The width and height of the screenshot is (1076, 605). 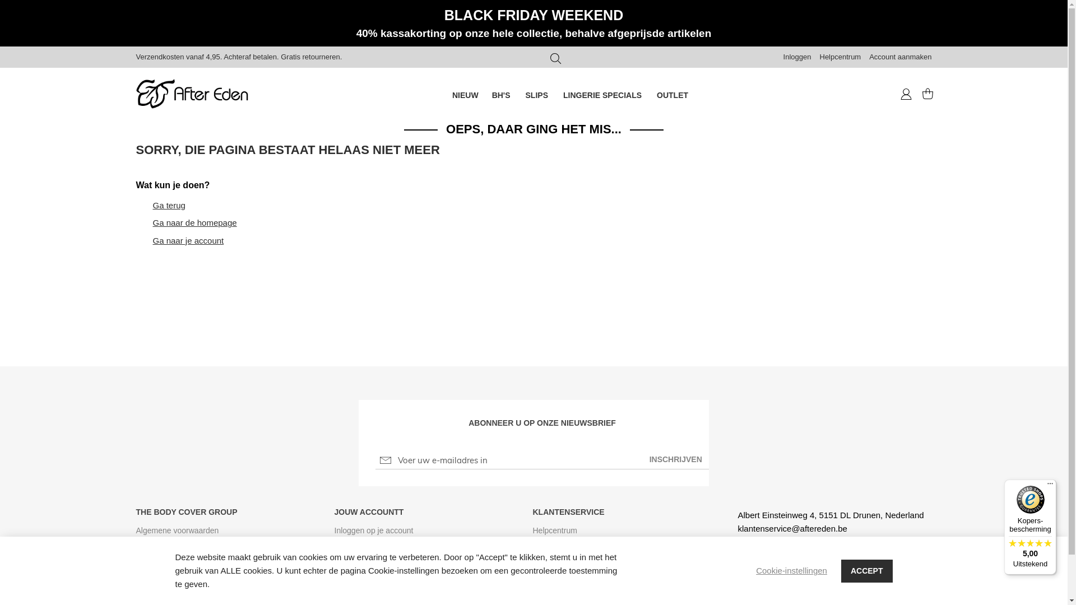 I want to click on Inloggen, so click(x=797, y=57).